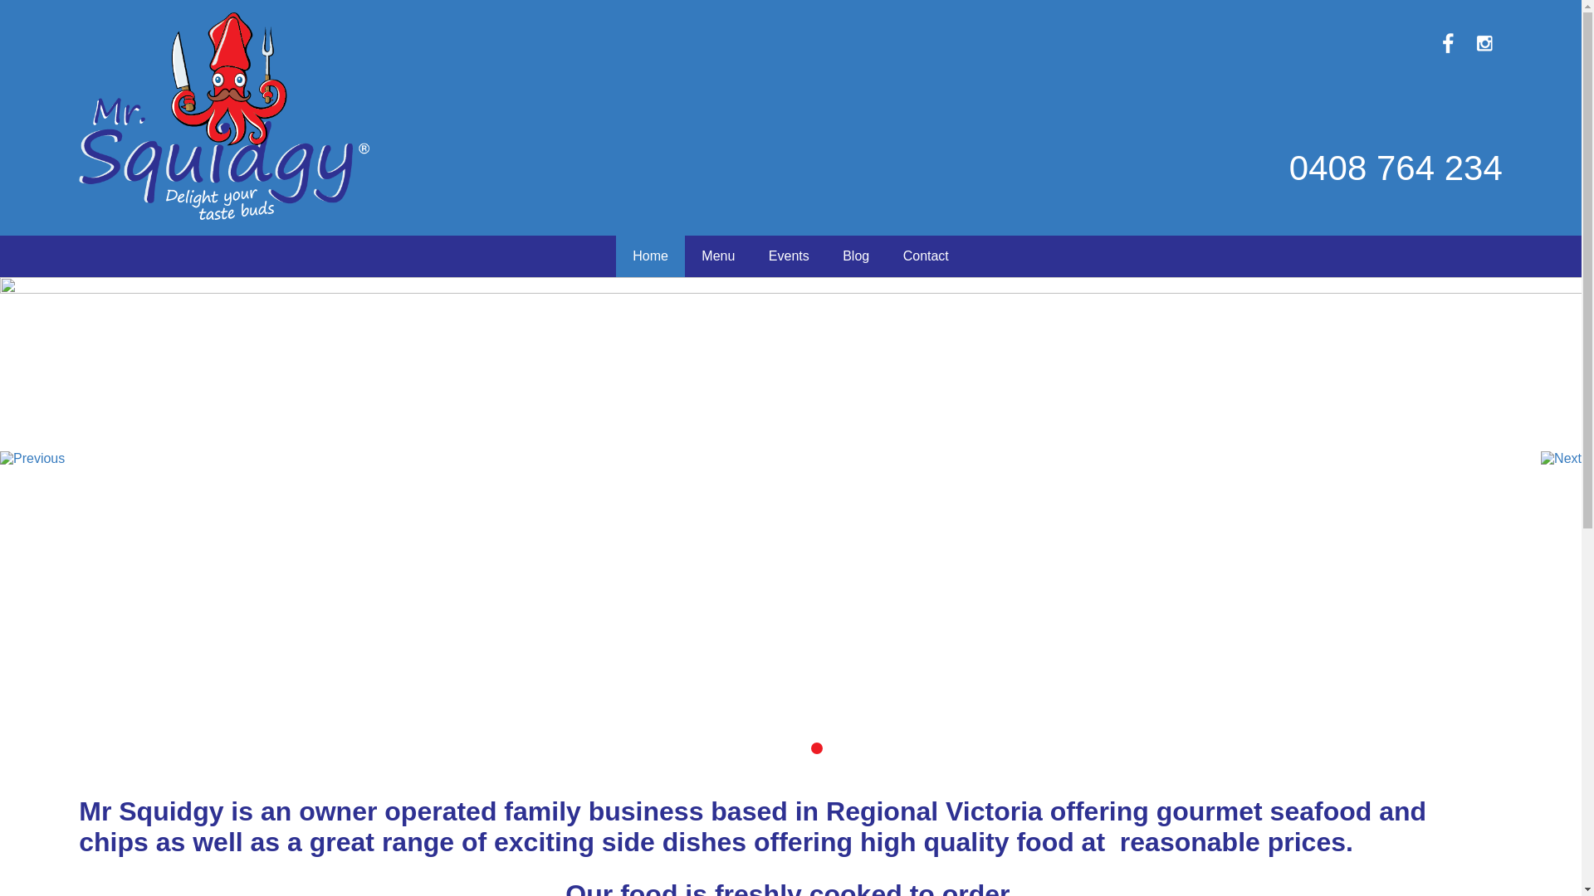 The width and height of the screenshot is (1594, 896). Describe the element at coordinates (855, 256) in the screenshot. I see `Blog` at that location.